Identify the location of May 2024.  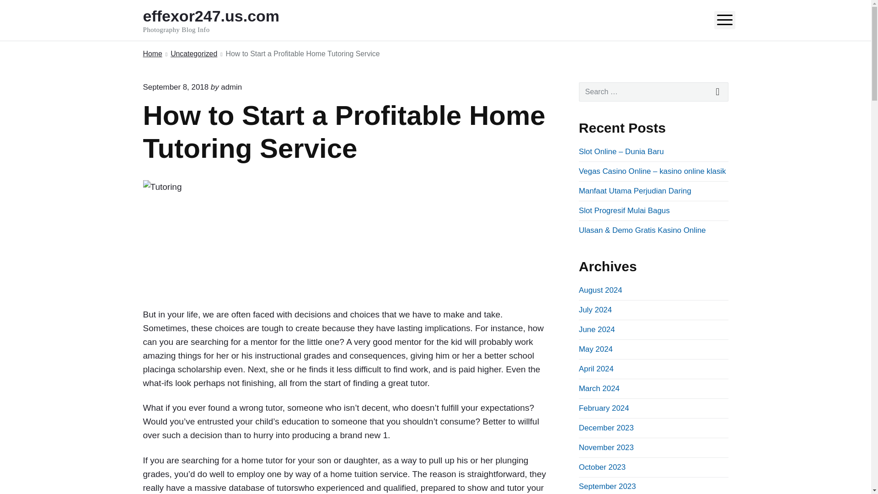
(595, 349).